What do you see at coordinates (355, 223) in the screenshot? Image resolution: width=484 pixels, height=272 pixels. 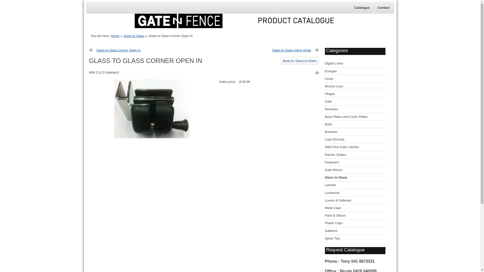 I see `Plastic Caps` at bounding box center [355, 223].